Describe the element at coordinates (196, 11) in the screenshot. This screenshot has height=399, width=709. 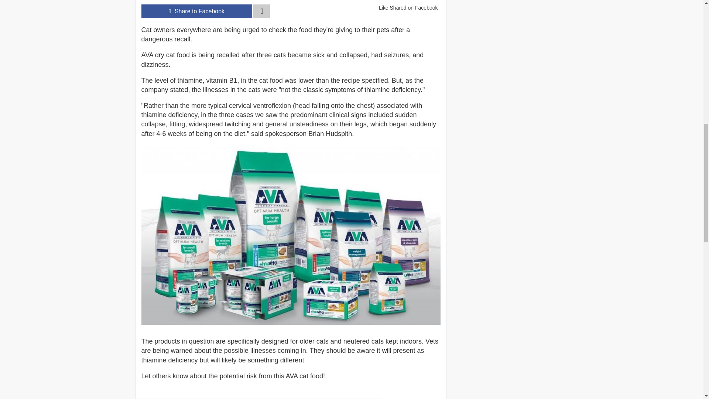
I see `facebook` at that location.